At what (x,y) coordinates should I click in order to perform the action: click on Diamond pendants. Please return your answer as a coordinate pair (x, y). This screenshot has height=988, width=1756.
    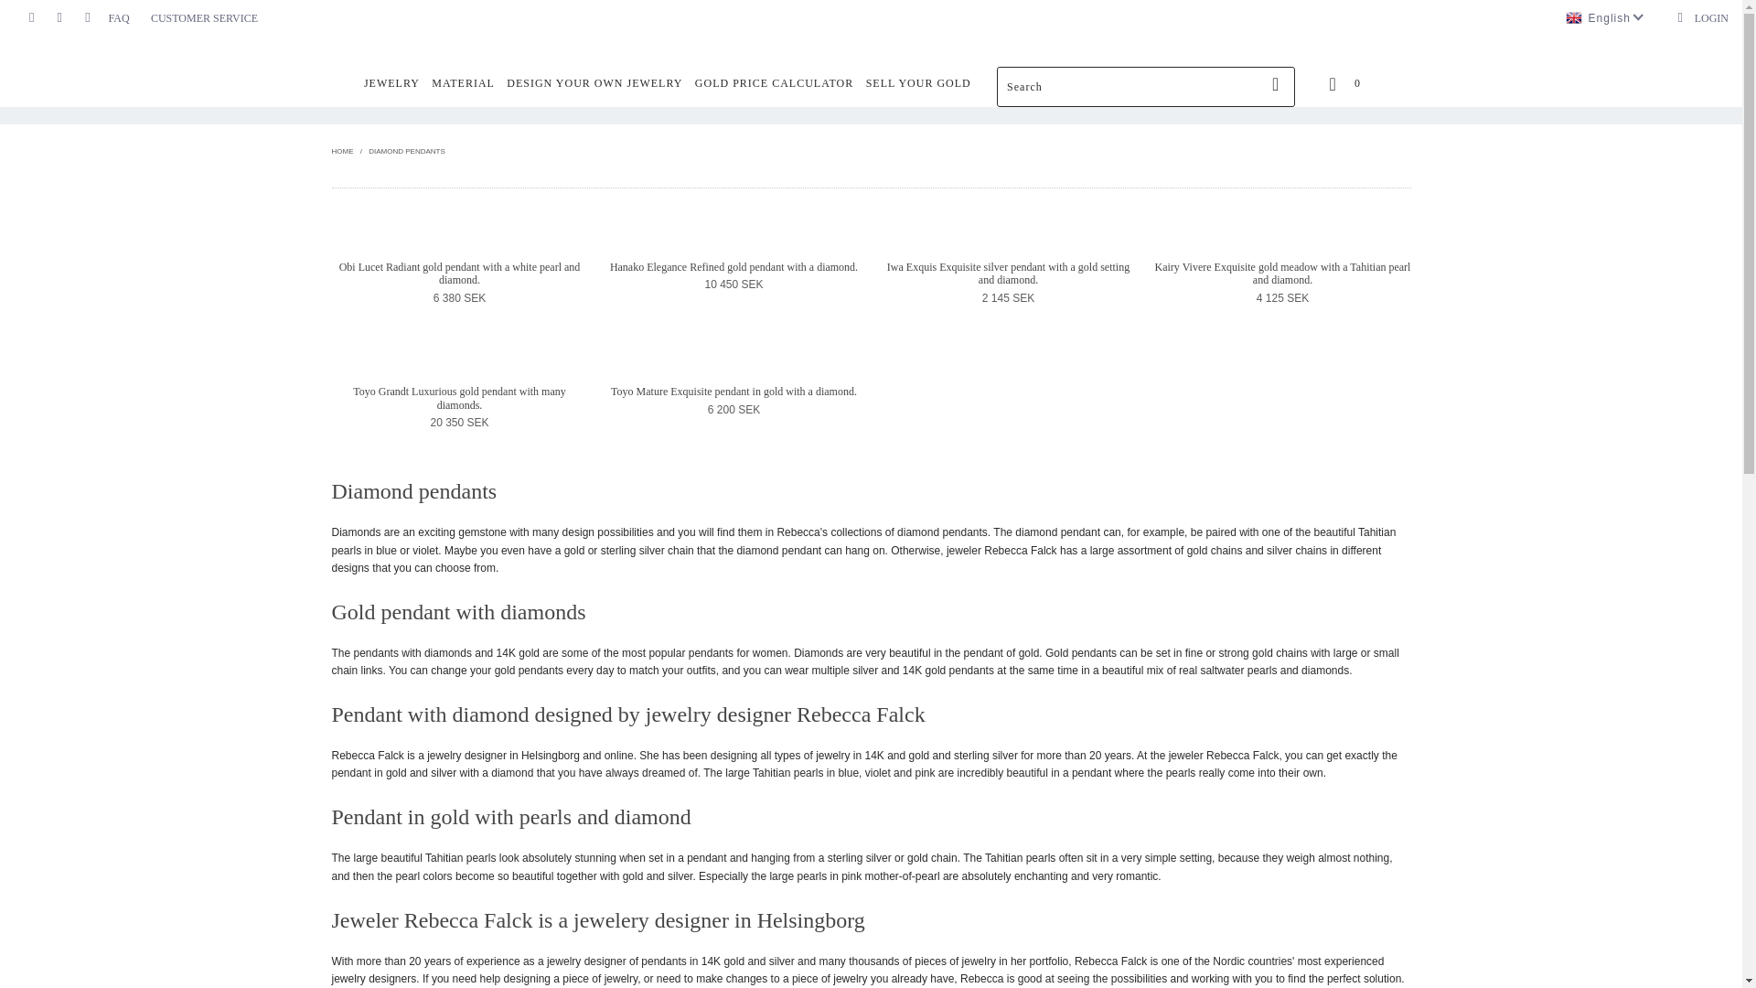
    Looking at the image, I should click on (407, 150).